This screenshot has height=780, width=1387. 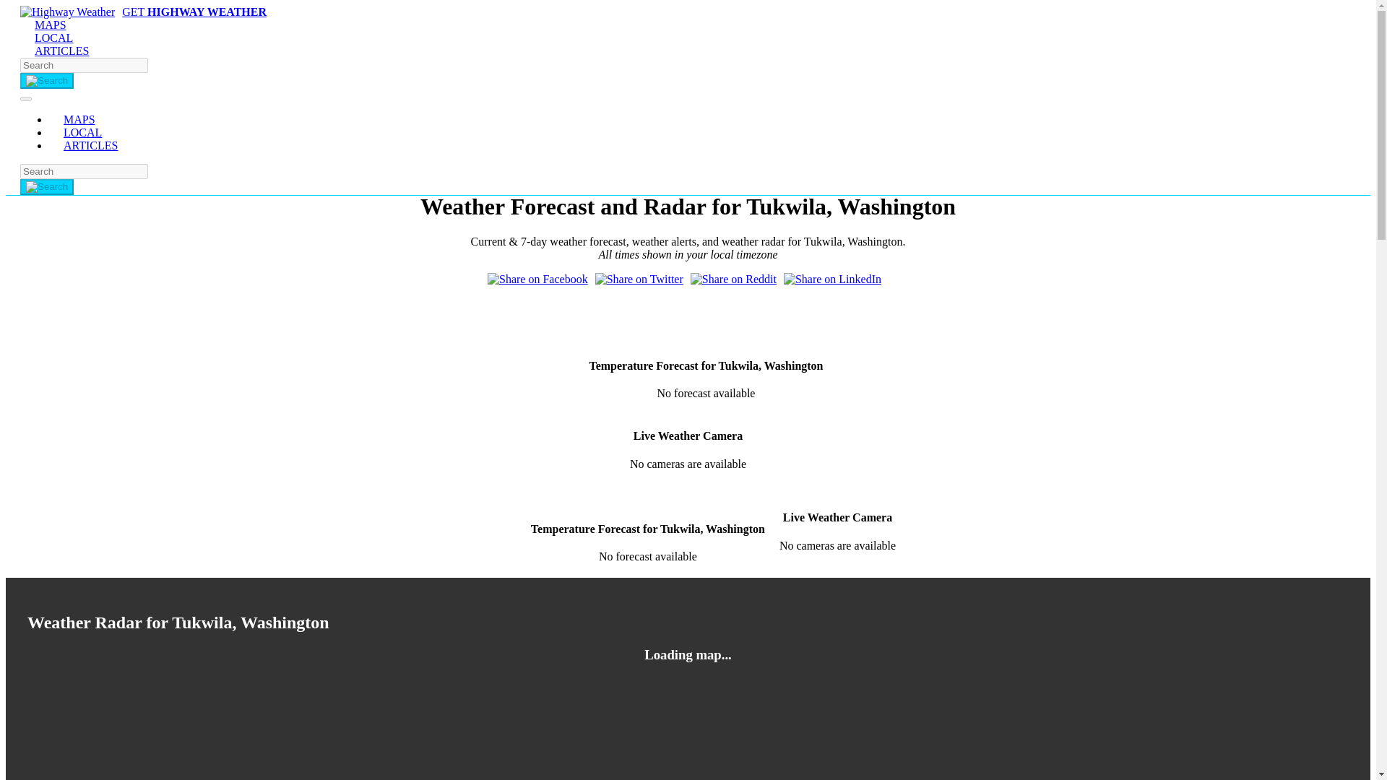 I want to click on MAPS, so click(x=79, y=118).